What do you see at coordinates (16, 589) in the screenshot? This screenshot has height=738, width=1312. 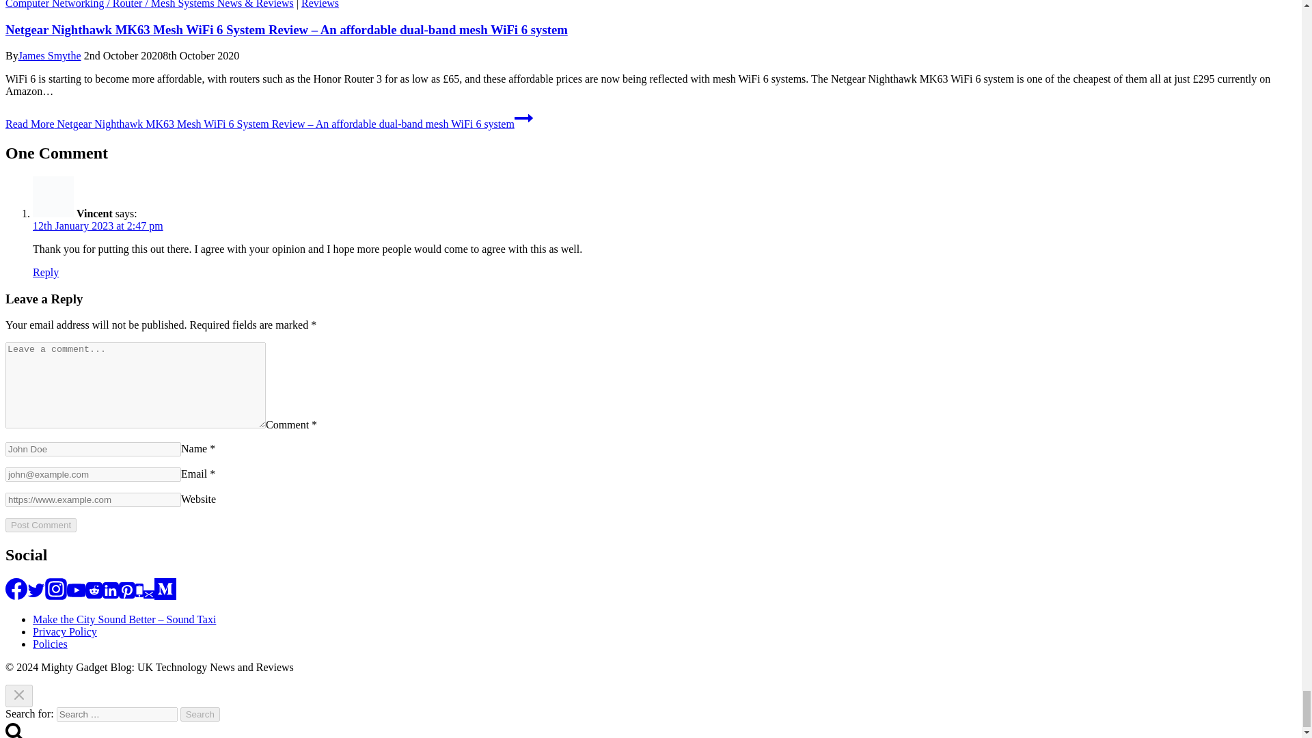 I see `Facebook` at bounding box center [16, 589].